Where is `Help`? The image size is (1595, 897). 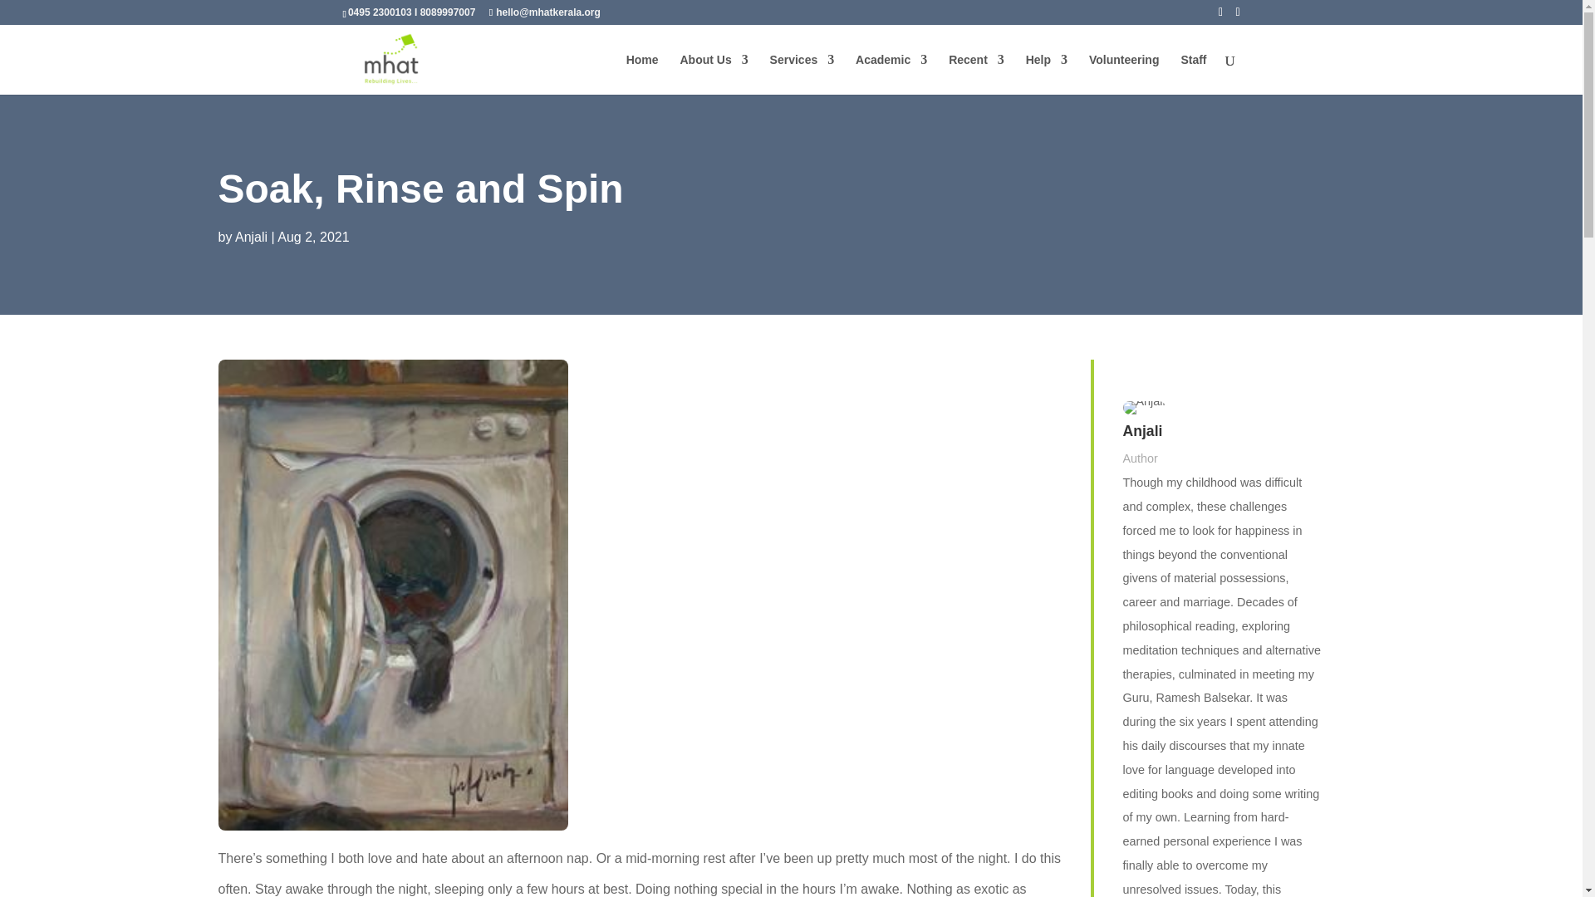 Help is located at coordinates (1046, 74).